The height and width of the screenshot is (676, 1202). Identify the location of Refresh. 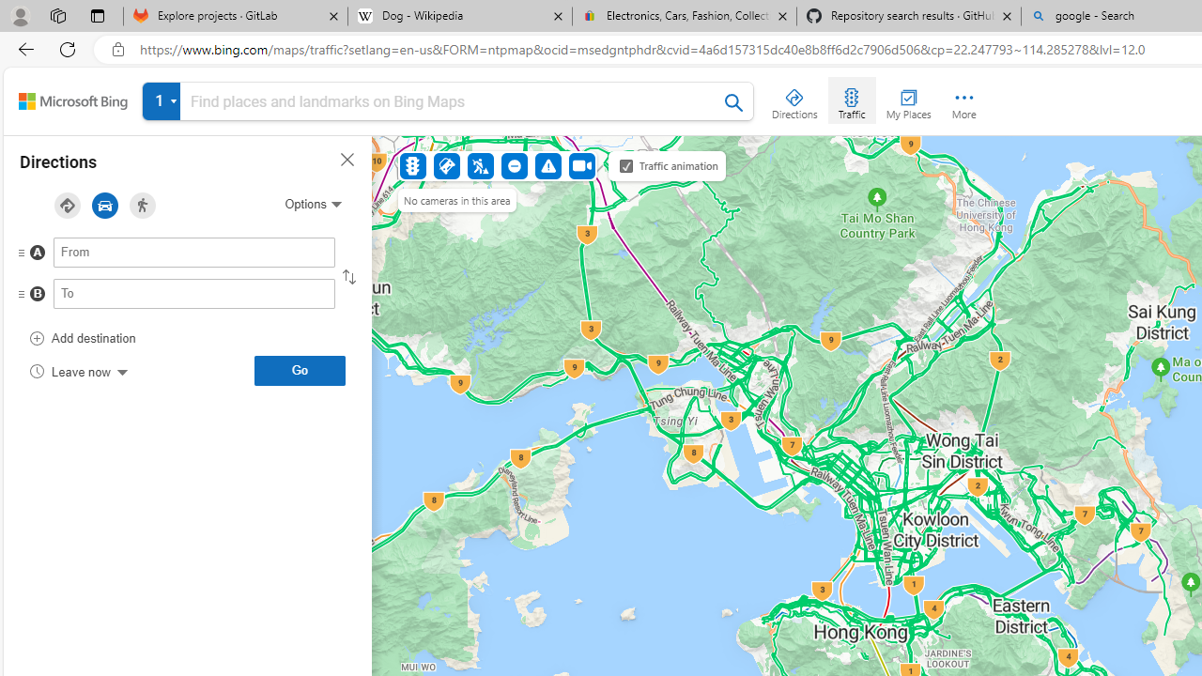
(68, 49).